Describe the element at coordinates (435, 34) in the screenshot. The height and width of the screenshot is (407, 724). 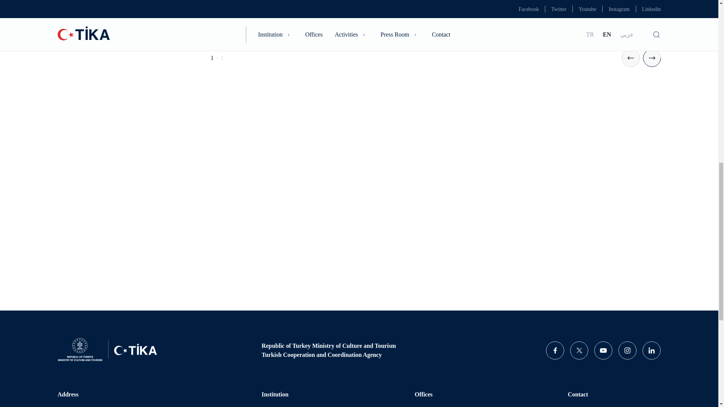
I see `1 - 1` at that location.